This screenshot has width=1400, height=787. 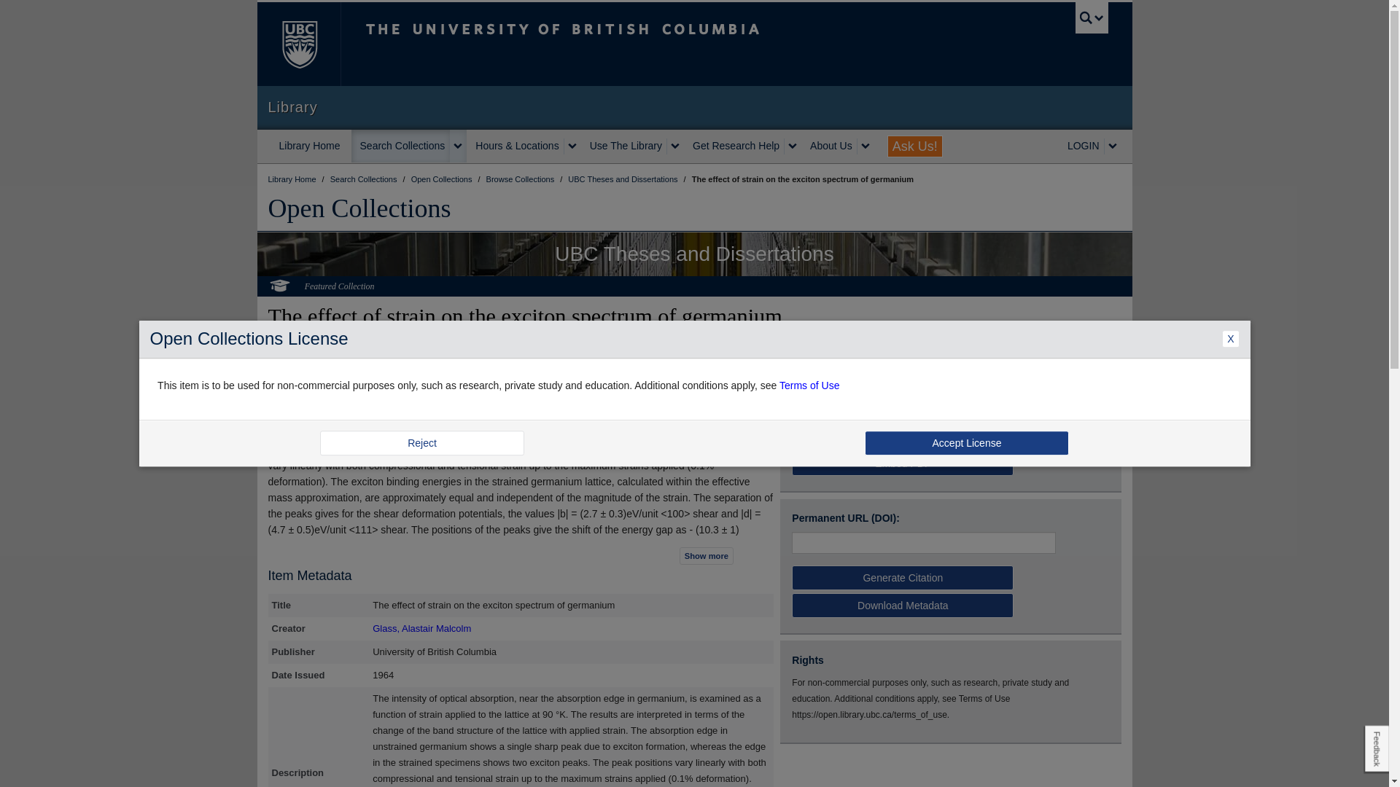 I want to click on open file, so click(x=815, y=398).